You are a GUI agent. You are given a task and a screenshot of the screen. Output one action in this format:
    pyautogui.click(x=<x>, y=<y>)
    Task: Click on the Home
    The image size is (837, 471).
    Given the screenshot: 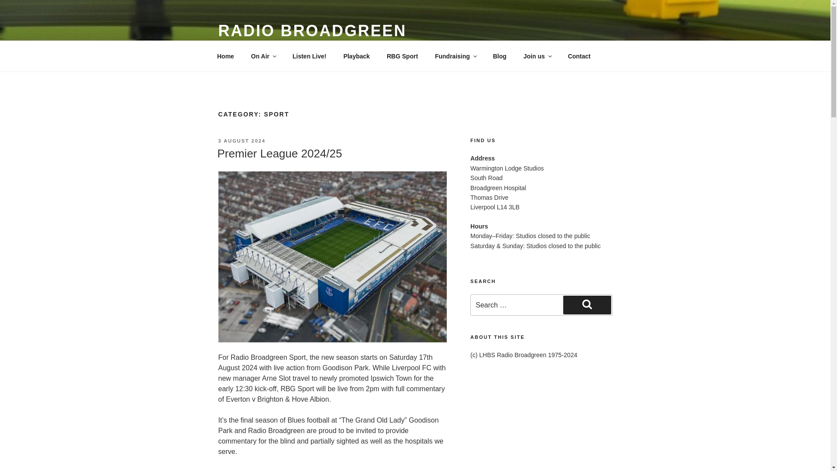 What is the action you would take?
    pyautogui.click(x=225, y=56)
    